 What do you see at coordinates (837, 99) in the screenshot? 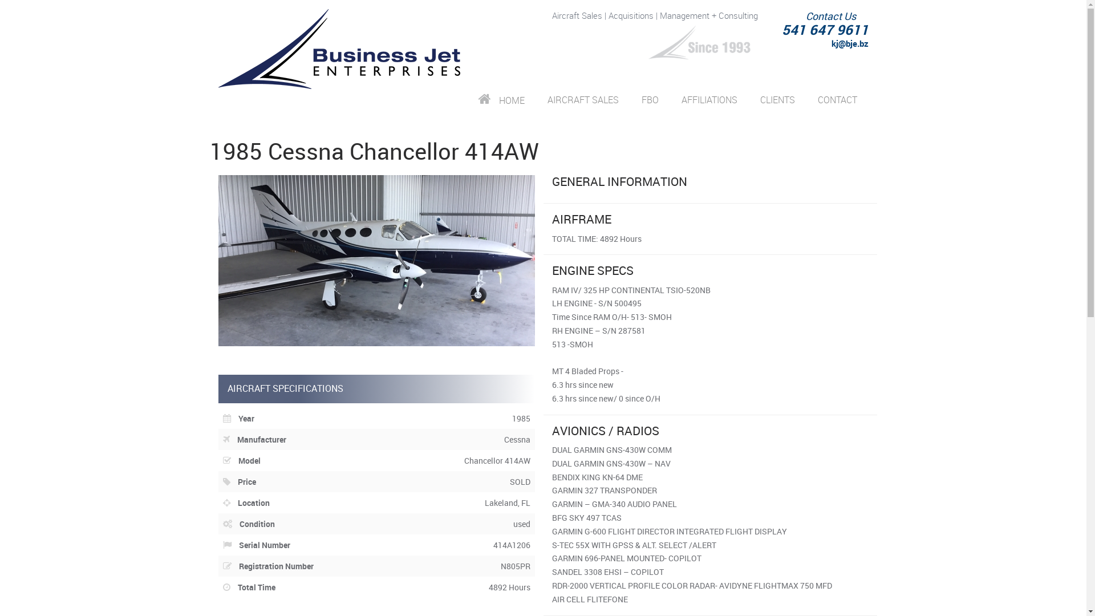
I see `CONTACT` at bounding box center [837, 99].